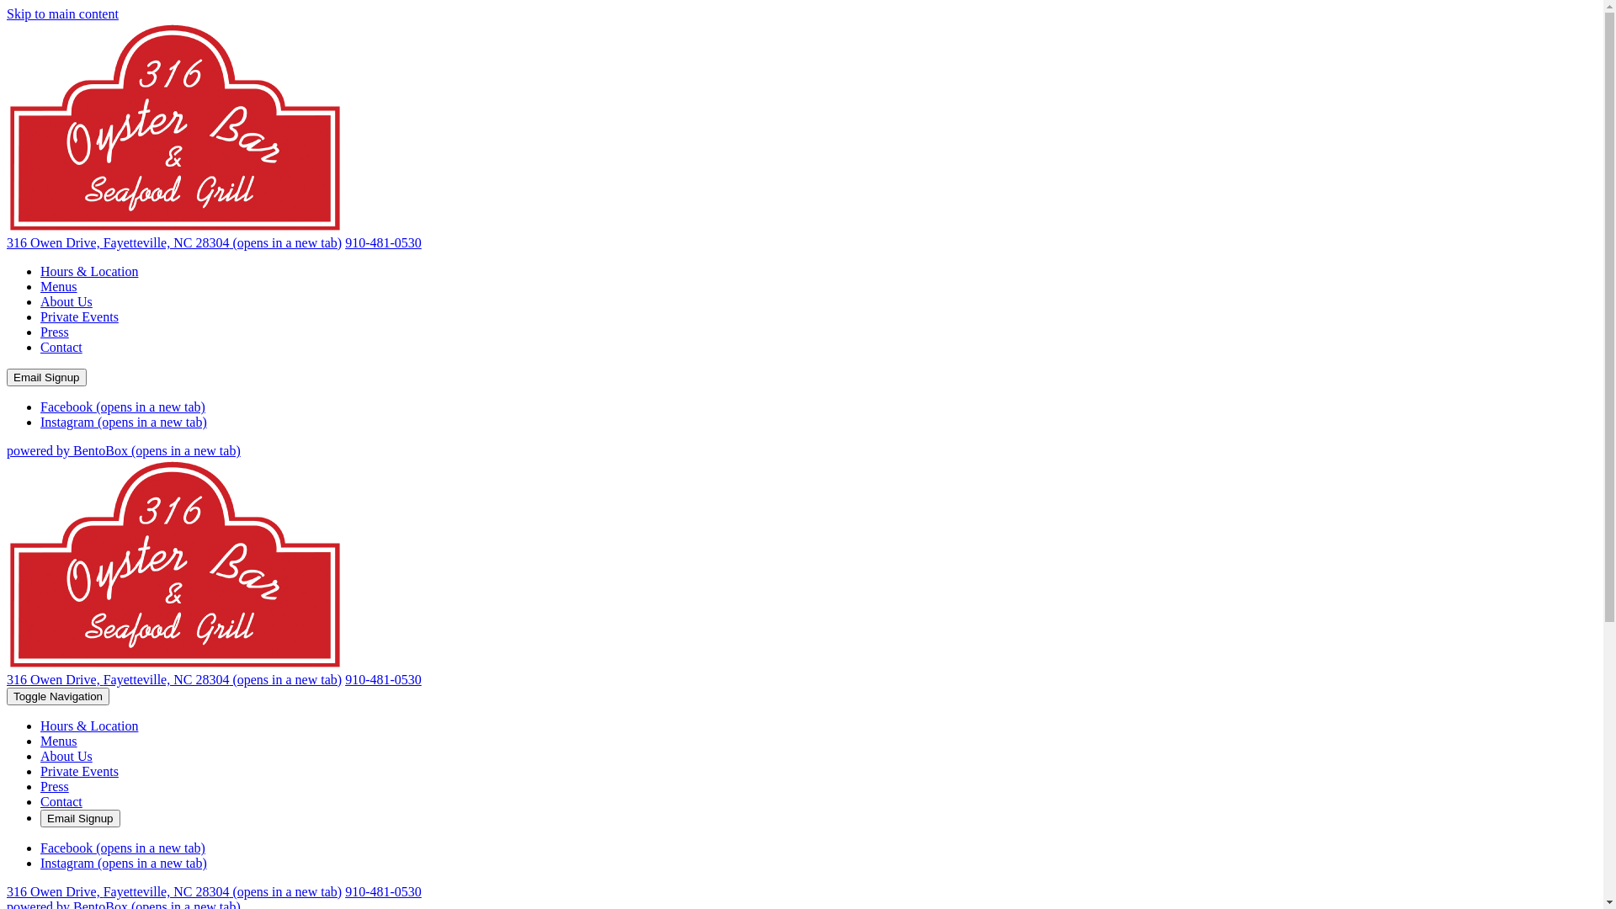 The image size is (1616, 909). What do you see at coordinates (123, 864) in the screenshot?
I see `Instagram (opens in a new tab)` at bounding box center [123, 864].